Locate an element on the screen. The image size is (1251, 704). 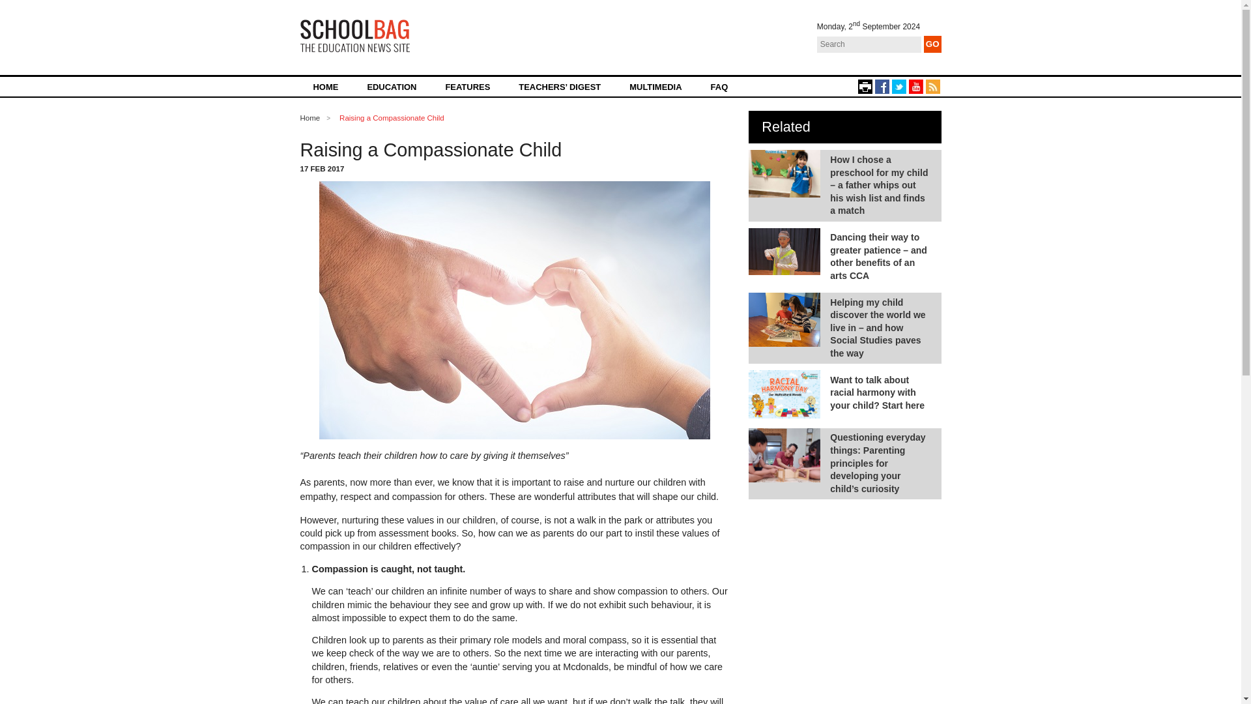
Home is located at coordinates (310, 117).